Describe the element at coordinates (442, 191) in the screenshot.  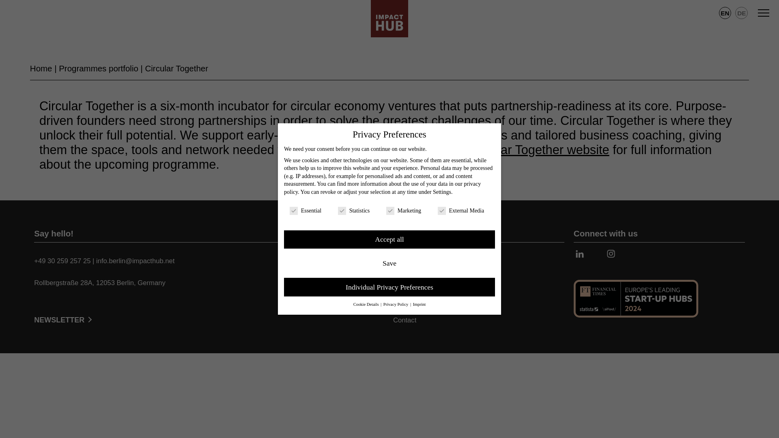
I see `Settings` at that location.